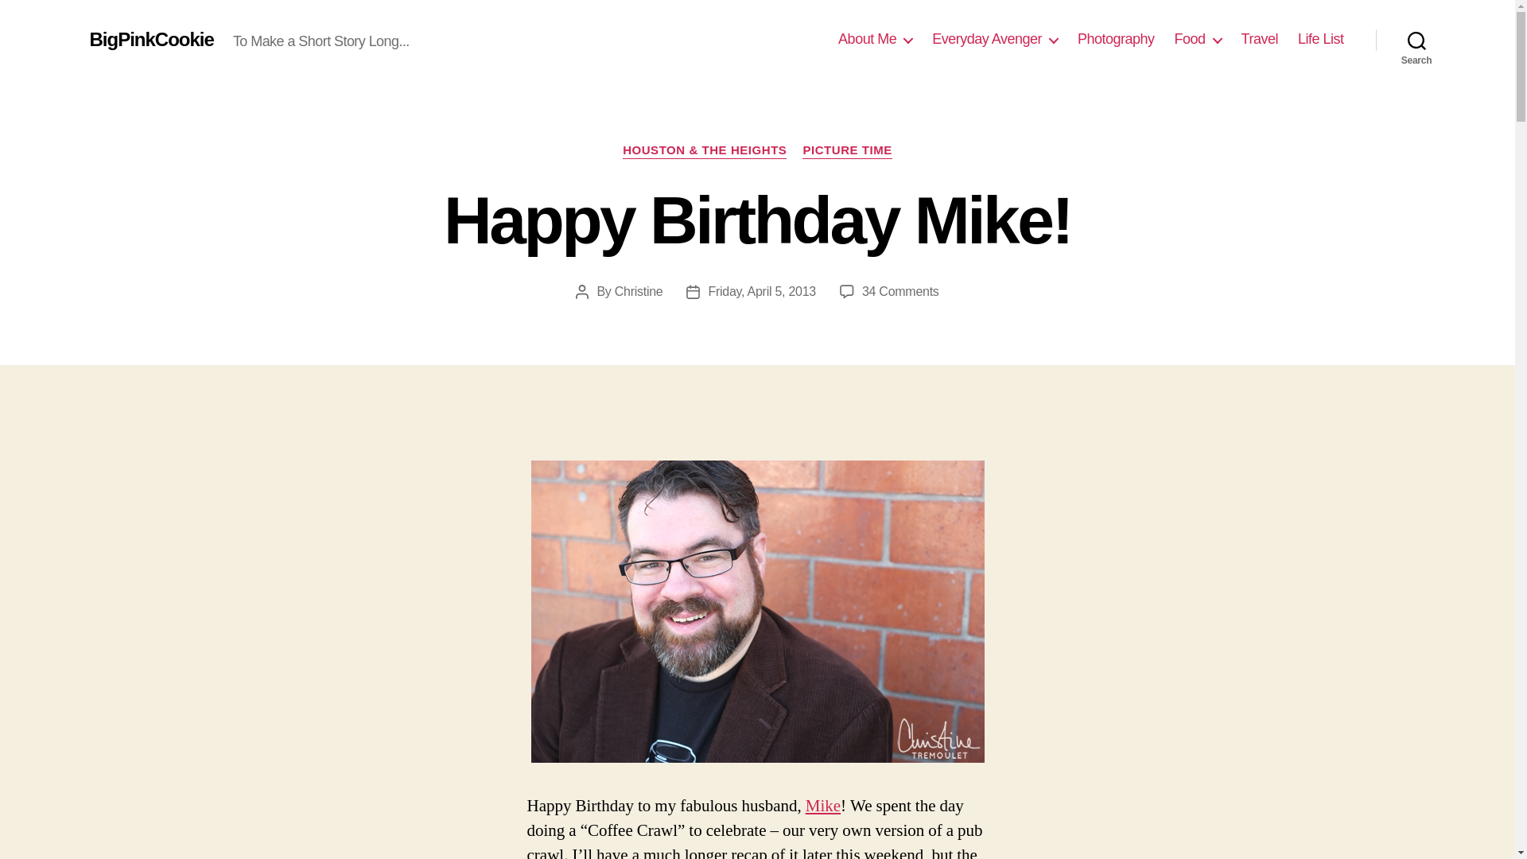 Image resolution: width=1527 pixels, height=859 pixels. I want to click on Everyday Avenger, so click(994, 39).